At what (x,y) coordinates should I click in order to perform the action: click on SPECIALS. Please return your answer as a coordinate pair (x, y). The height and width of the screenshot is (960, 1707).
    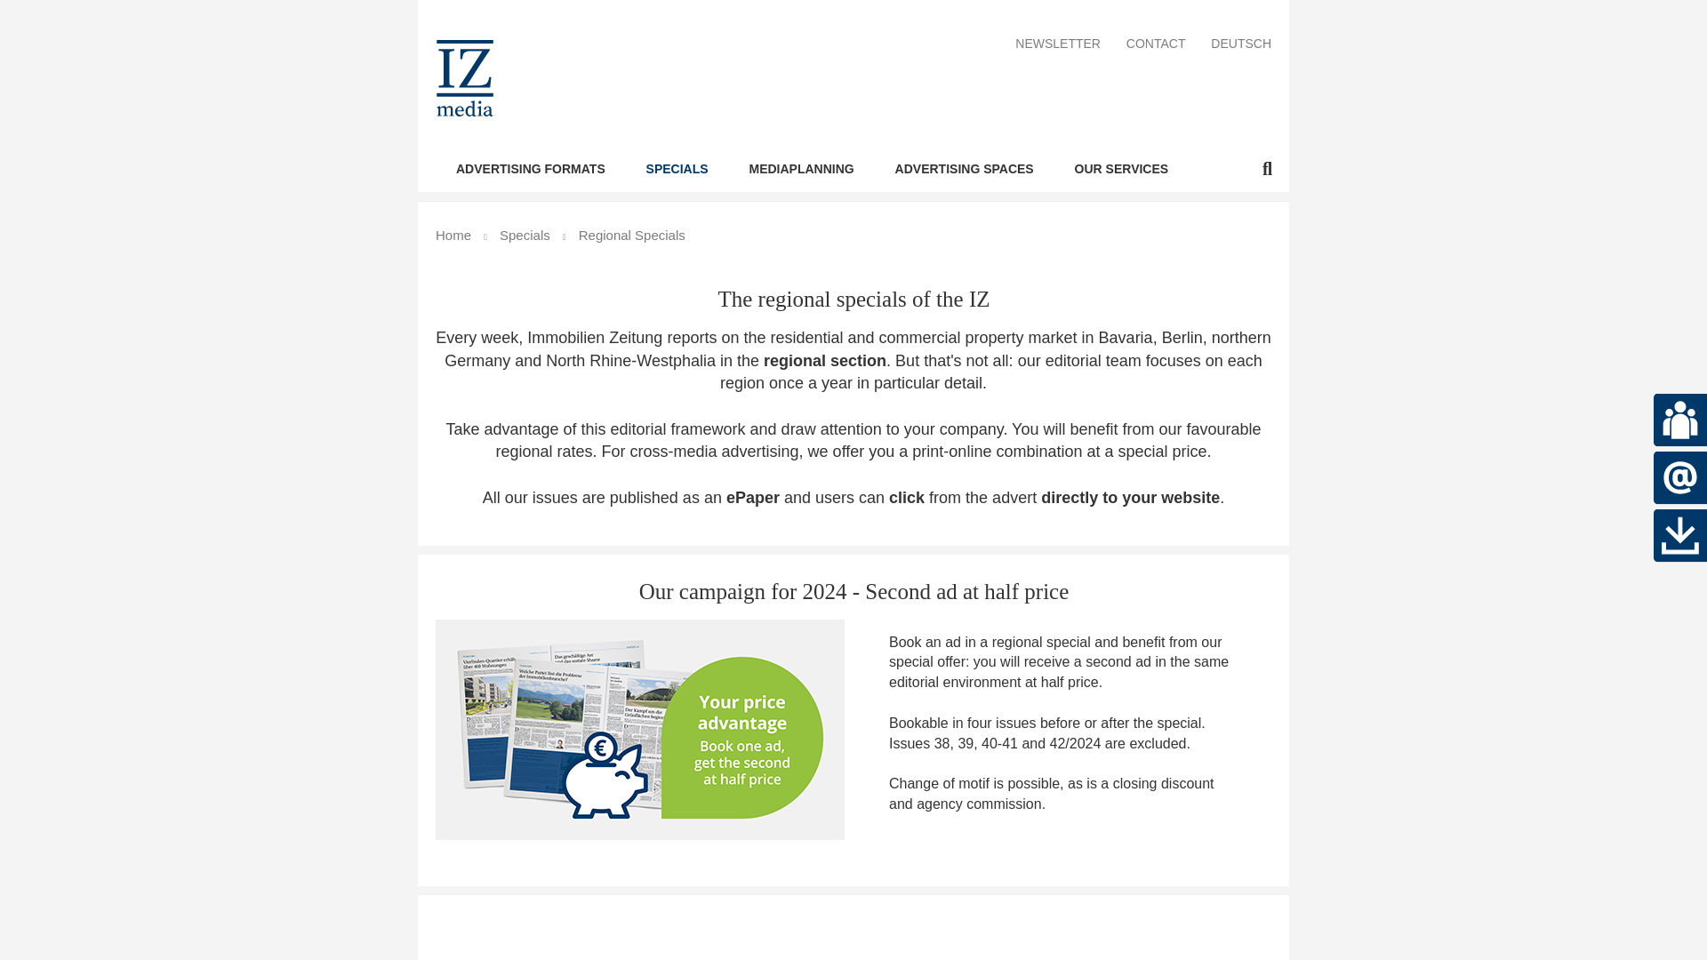
    Looking at the image, I should click on (677, 167).